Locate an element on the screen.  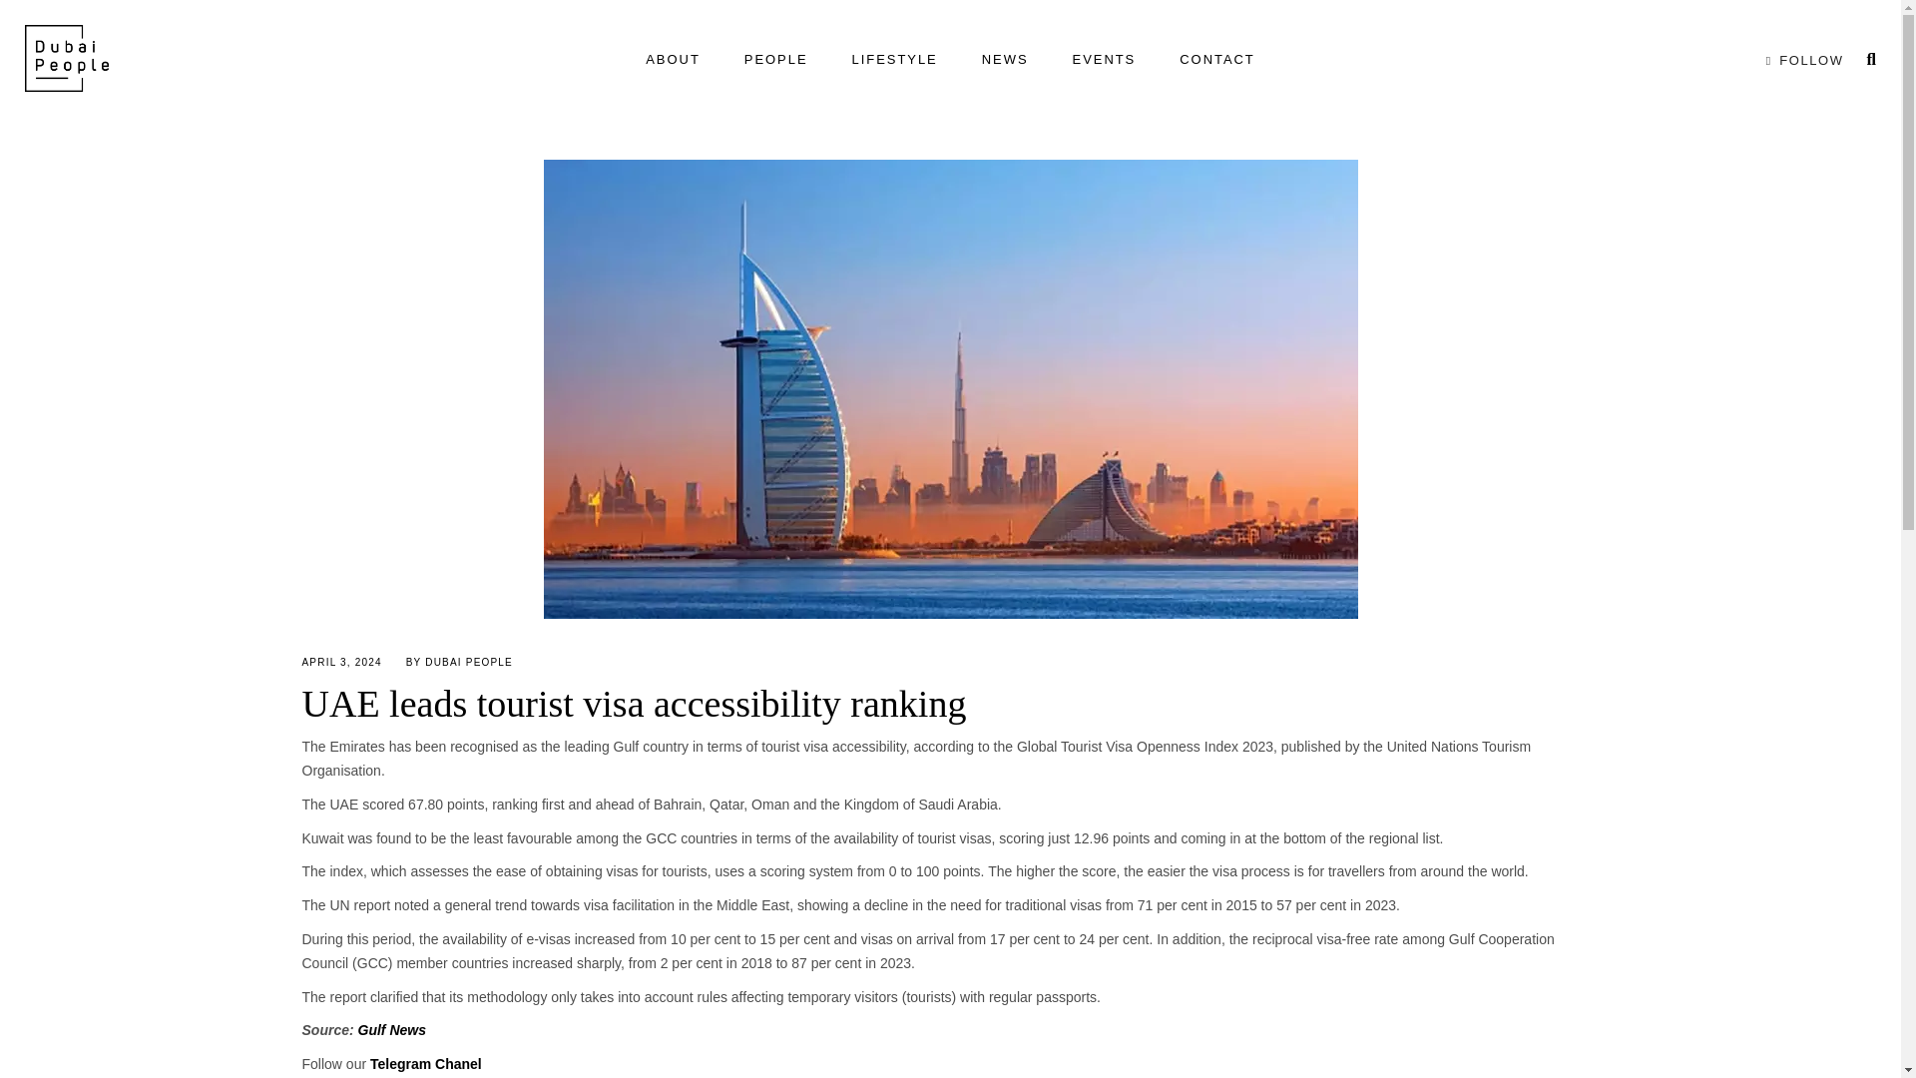
DUBAI PEOPLE is located at coordinates (469, 661).